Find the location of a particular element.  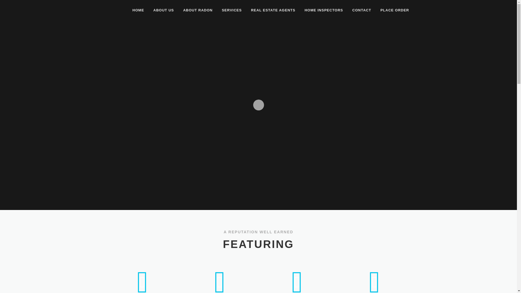

HOME INSPECTORS is located at coordinates (323, 10).